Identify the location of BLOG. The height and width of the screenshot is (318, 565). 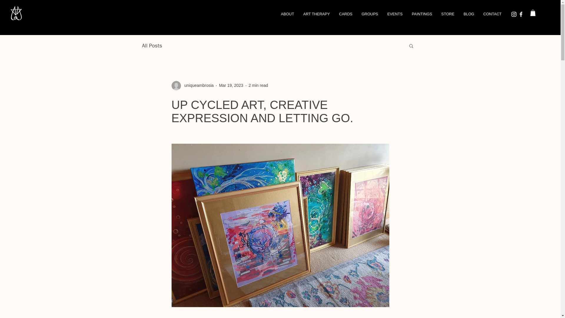
(468, 14).